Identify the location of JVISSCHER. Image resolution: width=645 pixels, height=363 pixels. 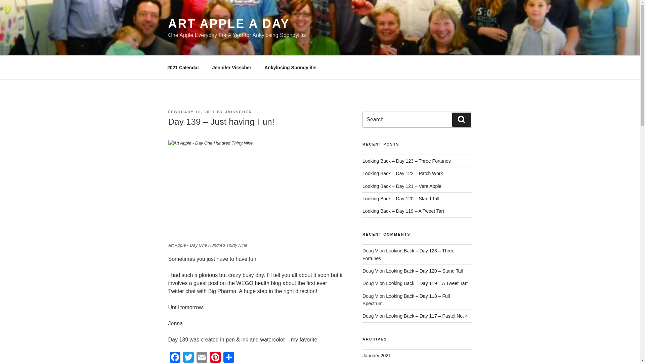
(239, 112).